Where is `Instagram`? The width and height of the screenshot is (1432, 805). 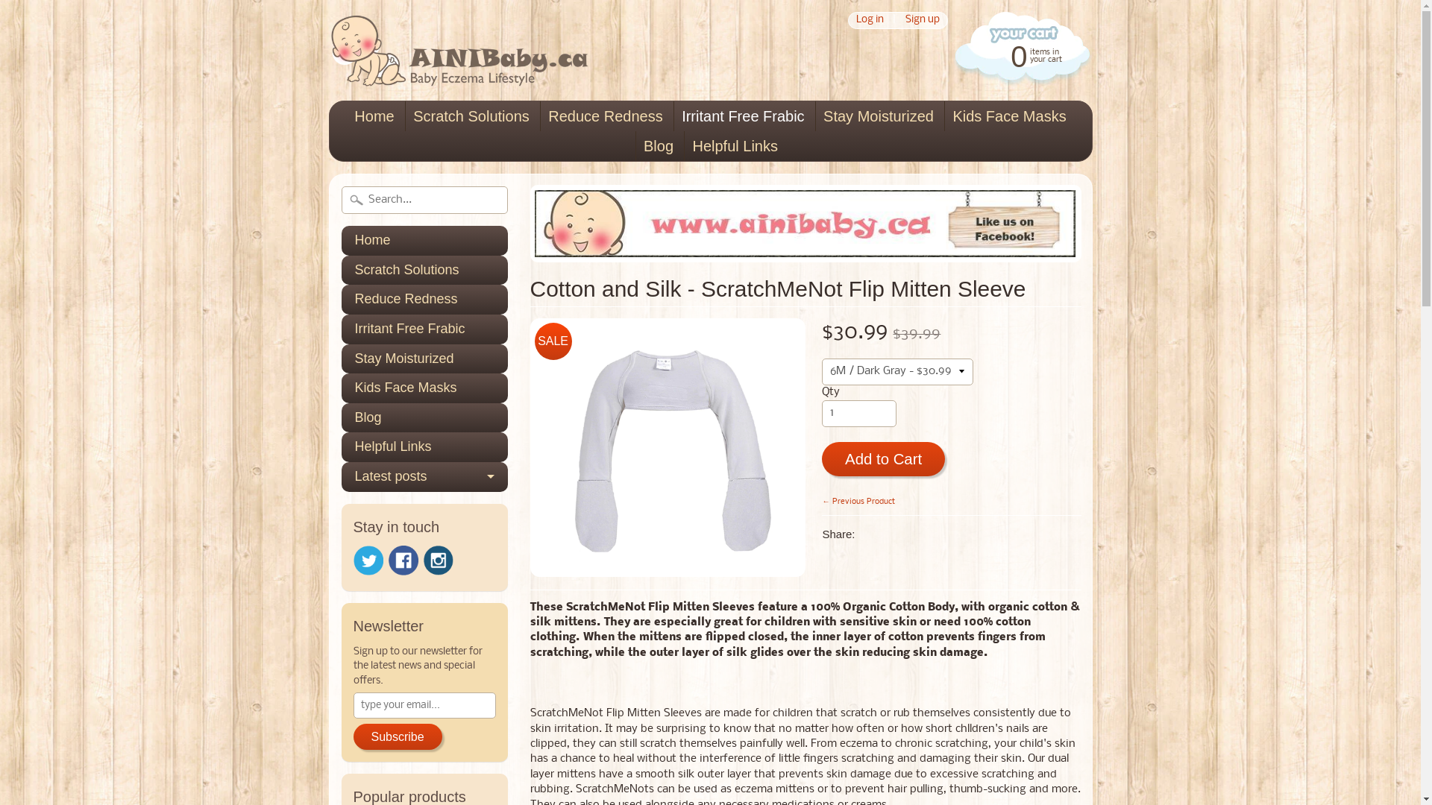 Instagram is located at coordinates (439, 561).